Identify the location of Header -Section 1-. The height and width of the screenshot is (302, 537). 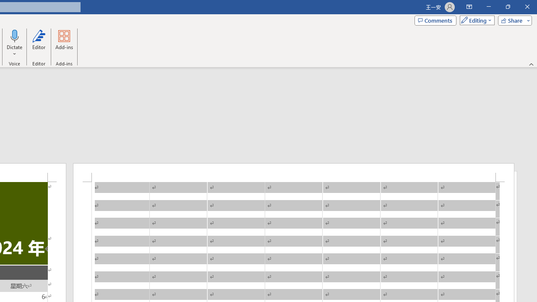
(294, 172).